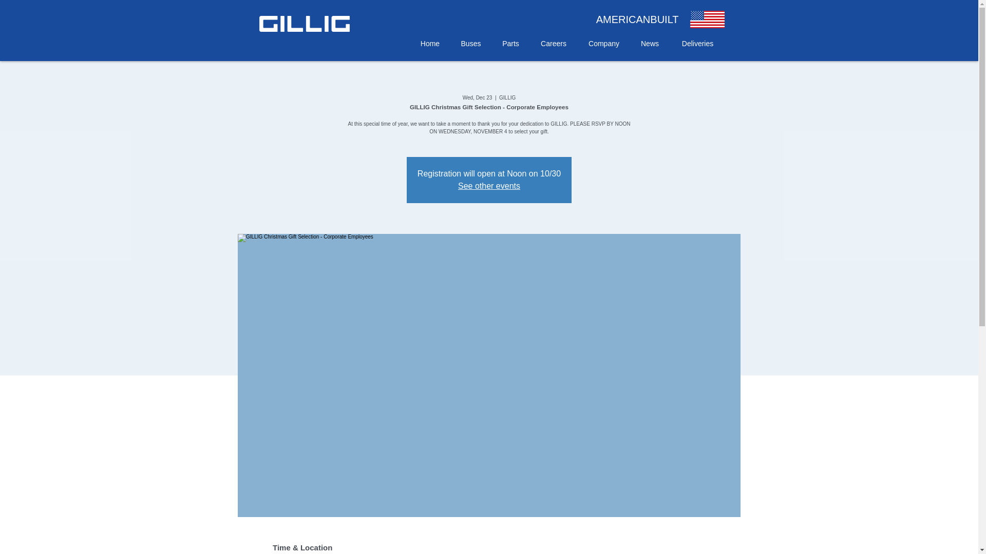  What do you see at coordinates (489, 186) in the screenshot?
I see `See other events` at bounding box center [489, 186].